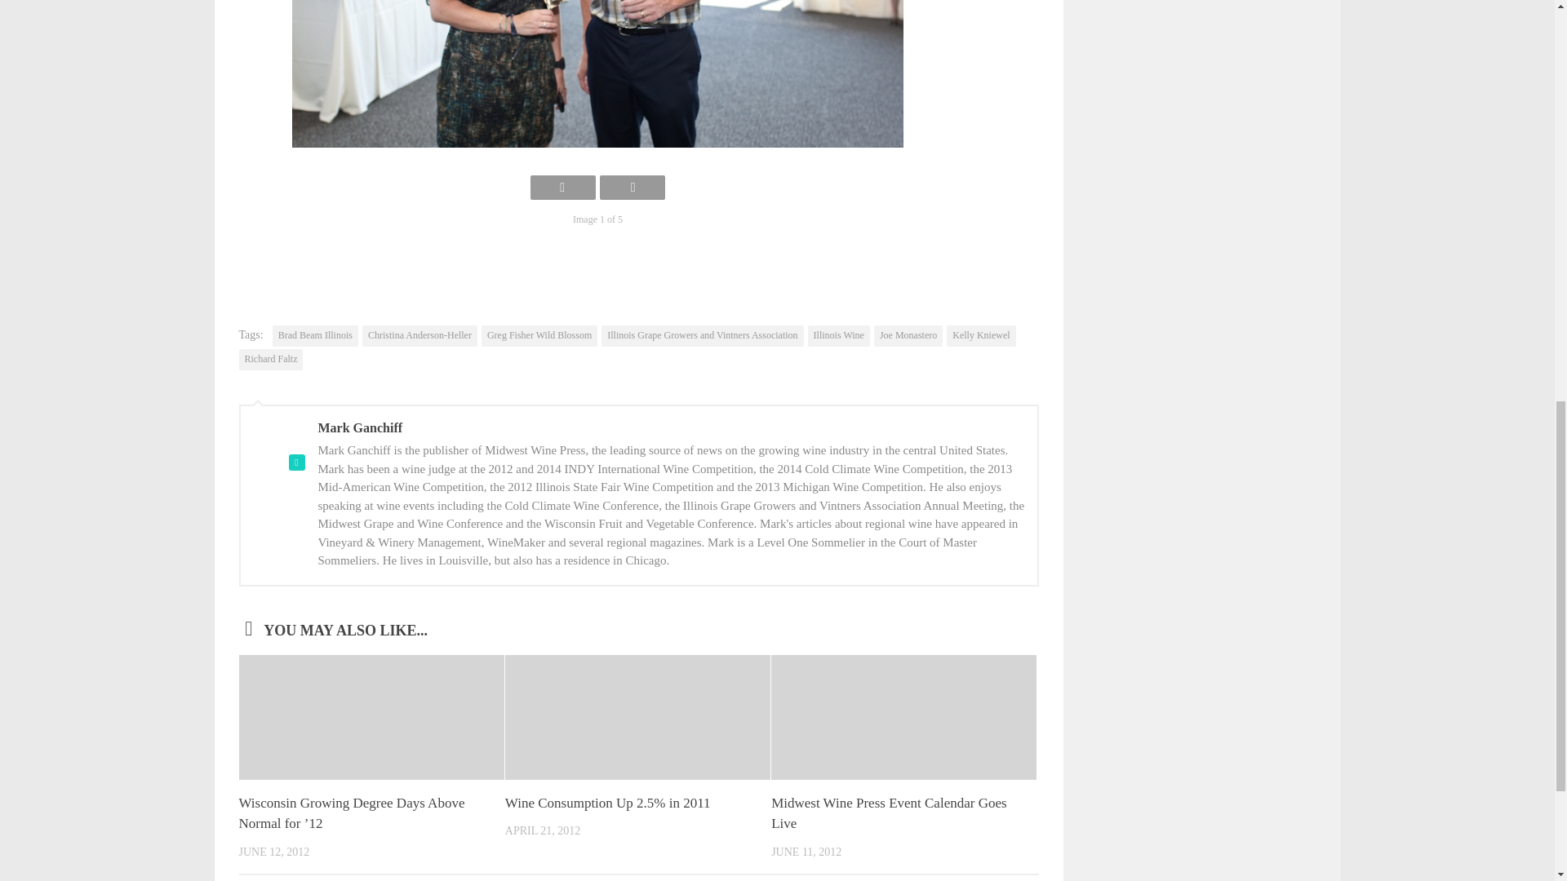 The image size is (1567, 881). What do you see at coordinates (908, 336) in the screenshot?
I see `Joe Monastero` at bounding box center [908, 336].